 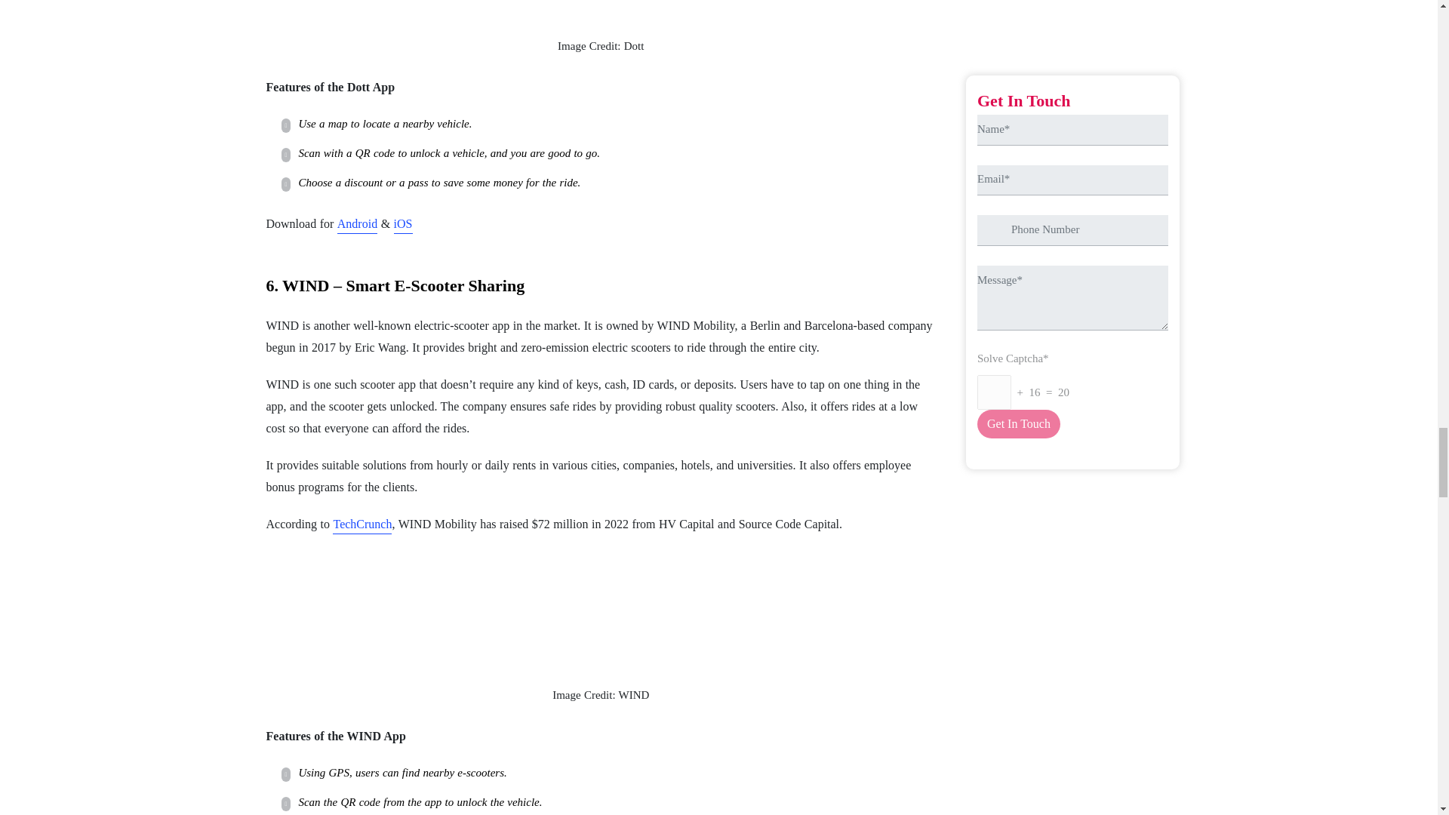 I want to click on WIND , so click(x=601, y=610).